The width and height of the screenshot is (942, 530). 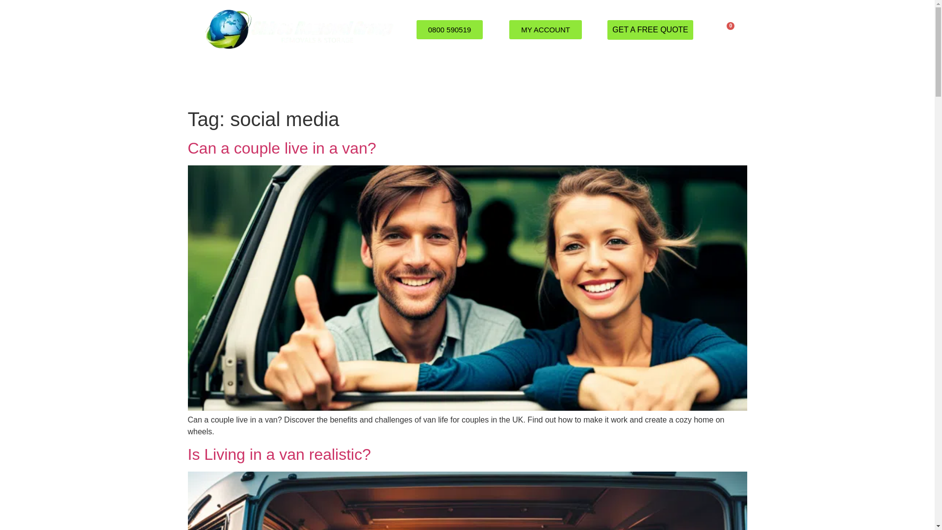 I want to click on Home, so click(x=206, y=81).